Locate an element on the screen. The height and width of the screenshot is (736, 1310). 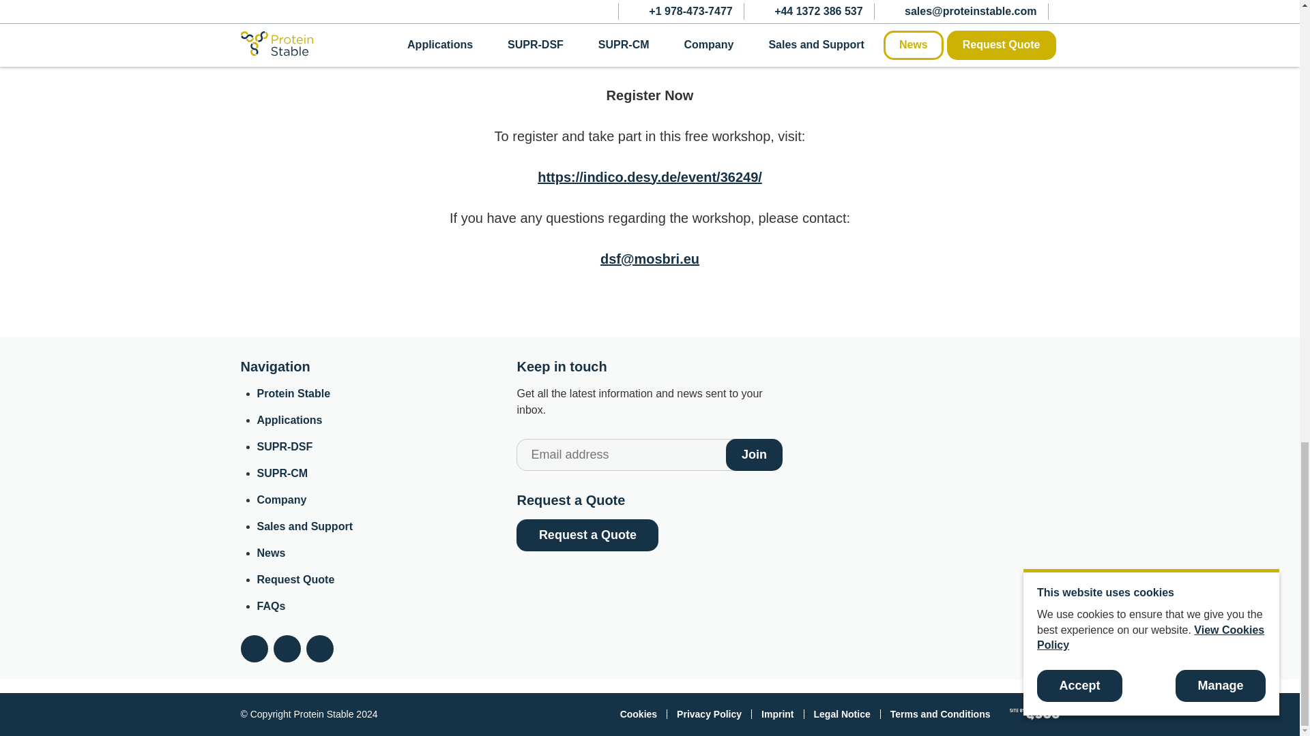
SUPR-CM is located at coordinates (282, 473).